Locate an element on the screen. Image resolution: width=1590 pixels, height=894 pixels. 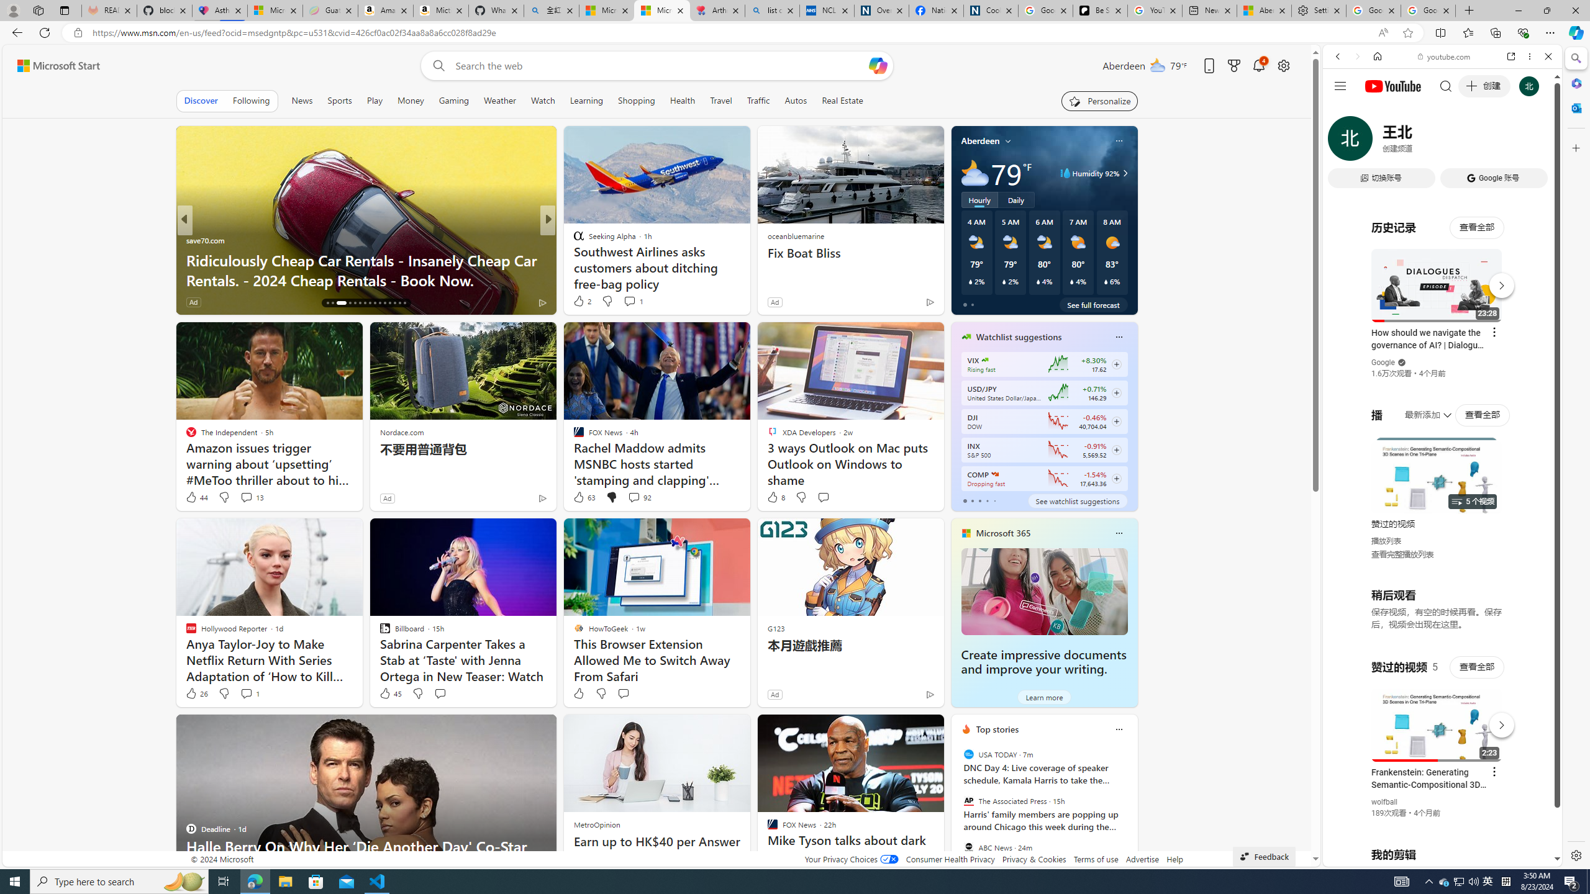
Side bar is located at coordinates (1576, 457).